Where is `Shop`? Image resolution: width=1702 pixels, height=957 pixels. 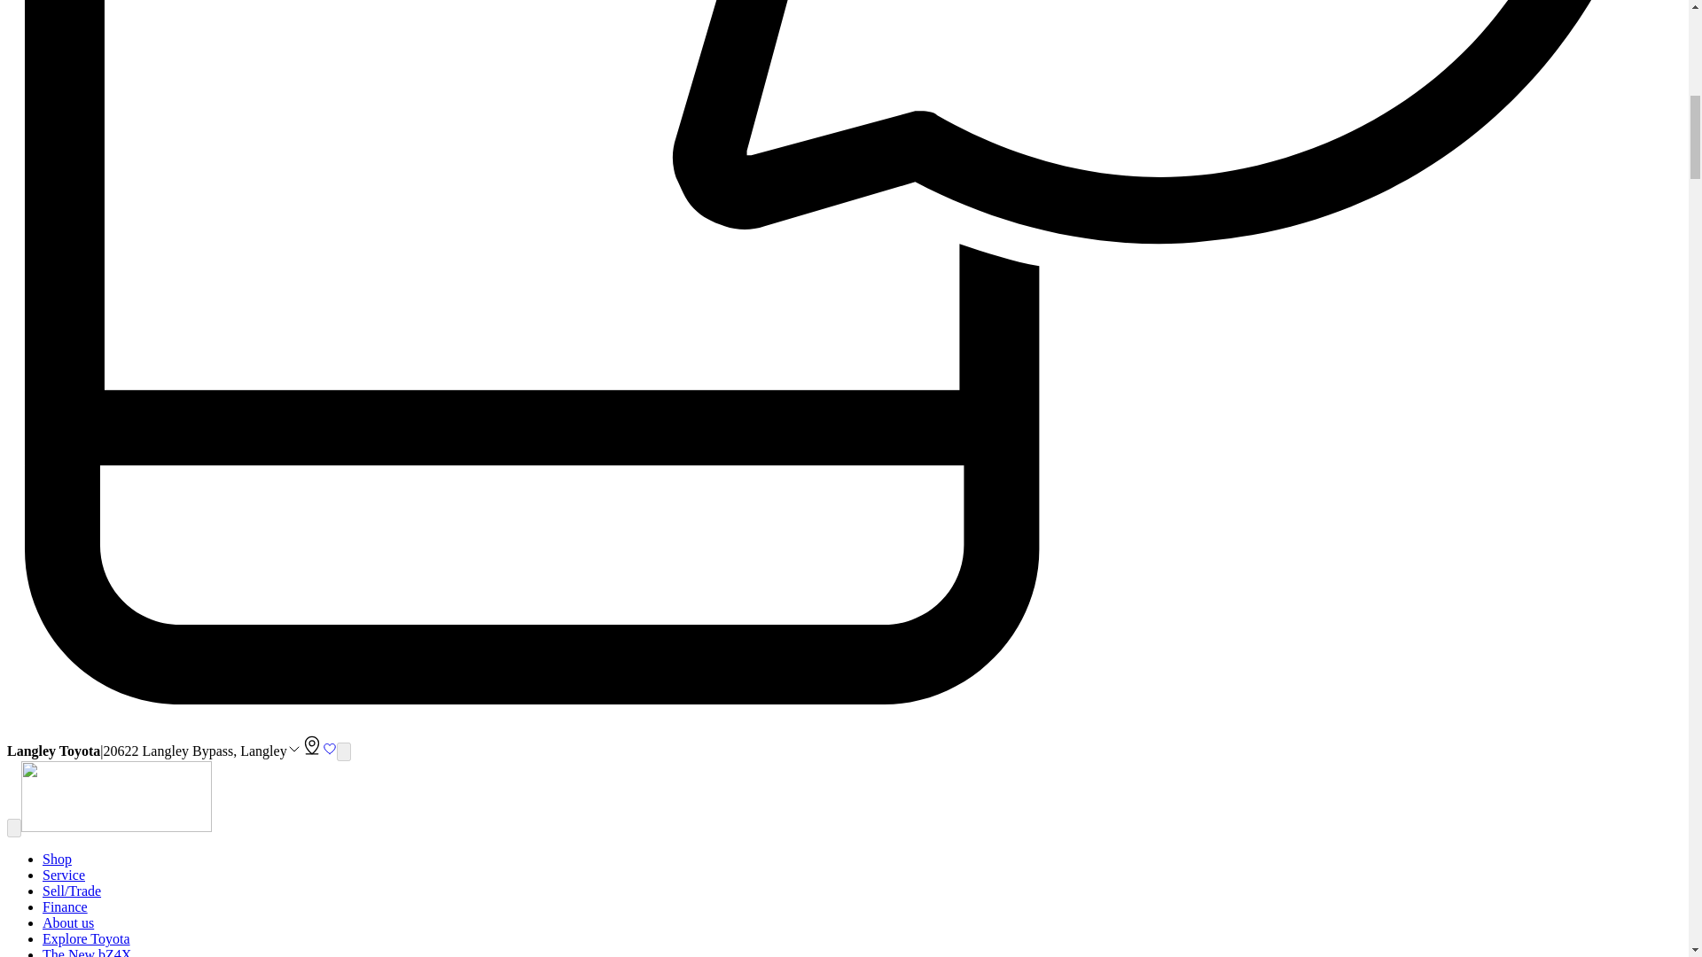 Shop is located at coordinates (57, 860).